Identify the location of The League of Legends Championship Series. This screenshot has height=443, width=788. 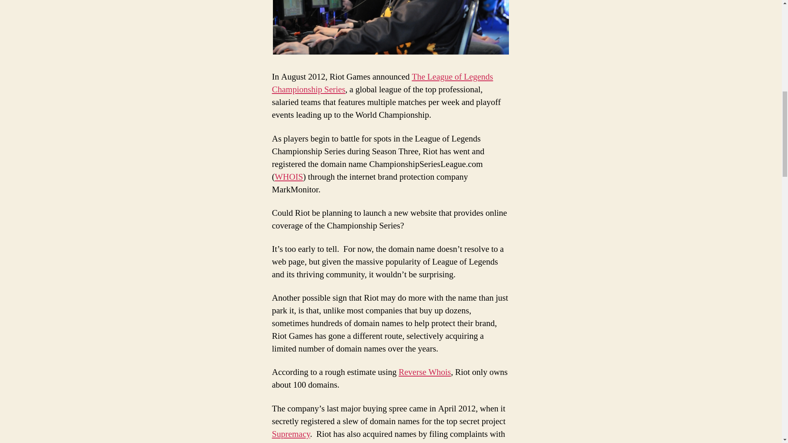
(383, 83).